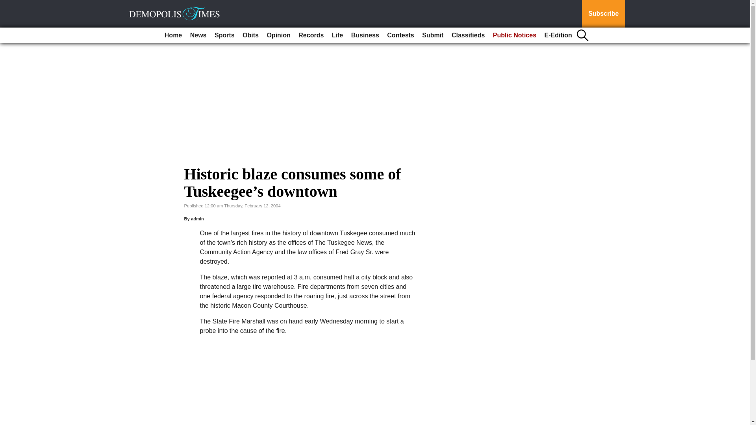 The height and width of the screenshot is (425, 756). I want to click on Subscribe, so click(603, 14).